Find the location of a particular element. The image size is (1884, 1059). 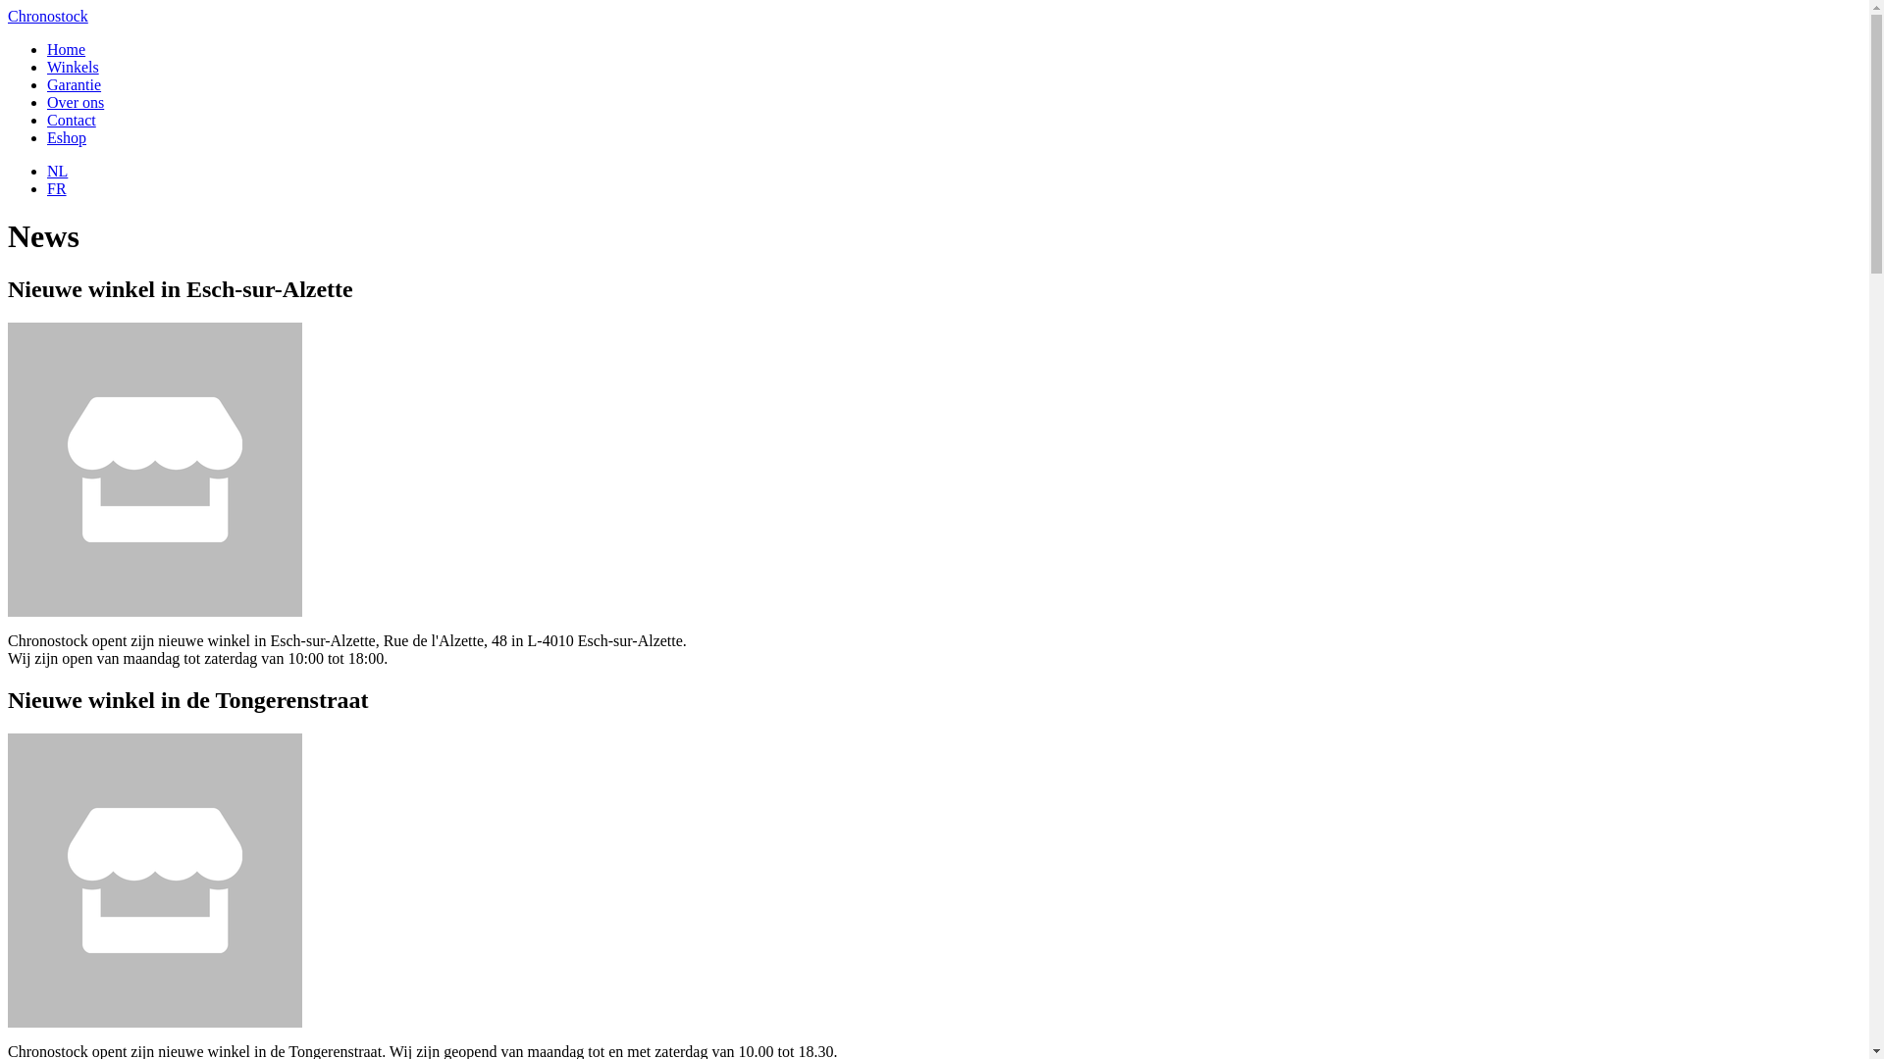

Winkels is located at coordinates (73, 67).